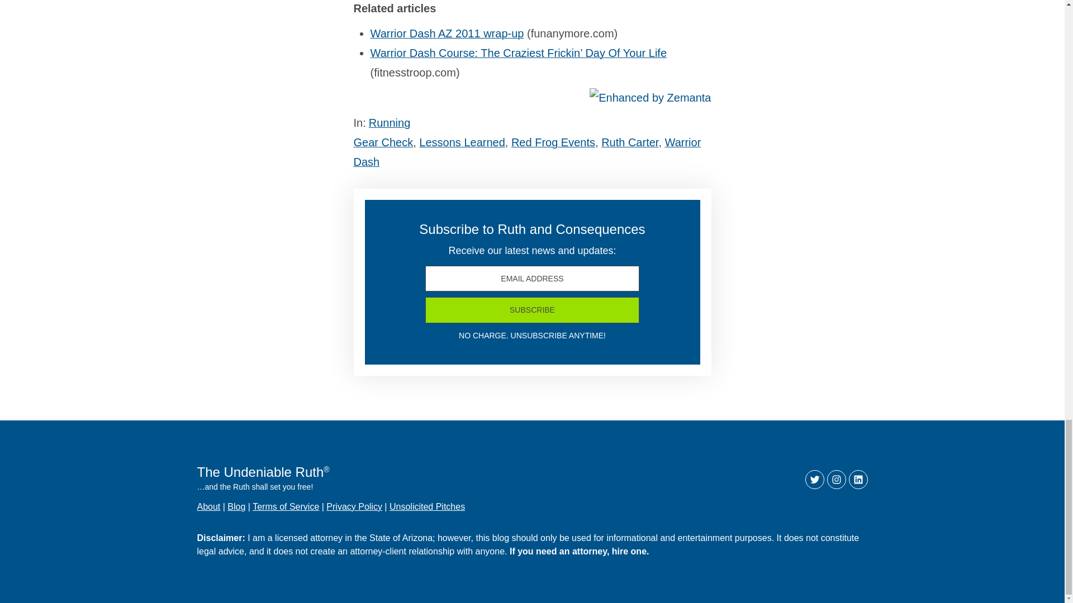 The width and height of the screenshot is (1073, 603). Describe the element at coordinates (629, 142) in the screenshot. I see `Ruth Carter` at that location.